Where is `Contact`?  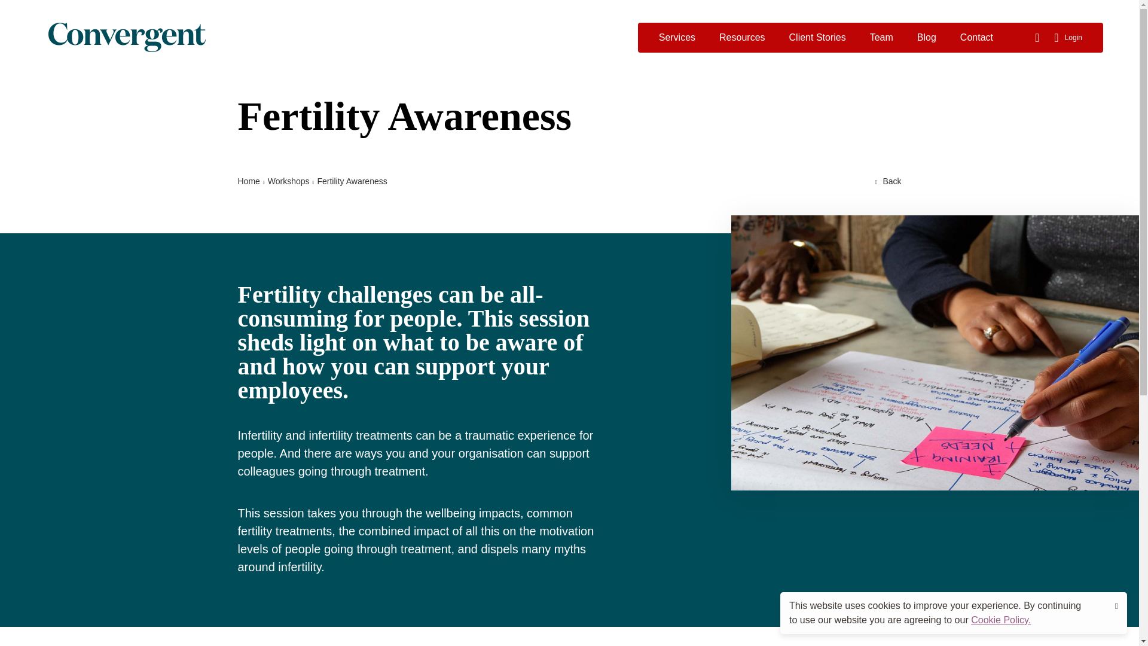 Contact is located at coordinates (976, 37).